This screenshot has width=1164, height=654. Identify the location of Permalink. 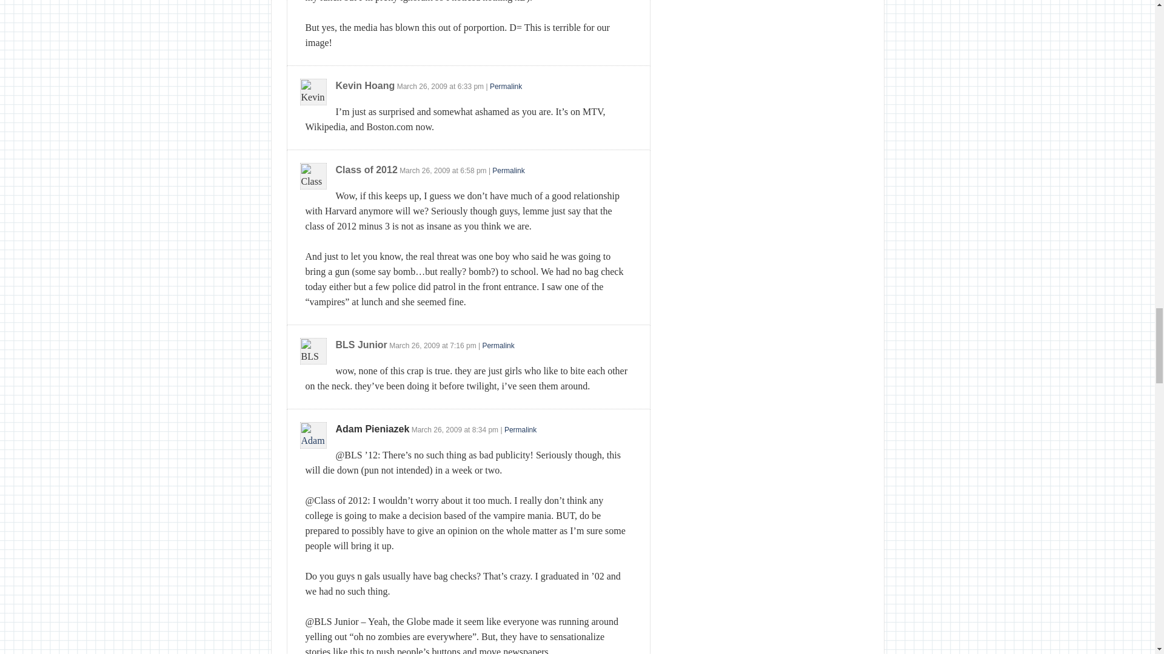
(508, 171).